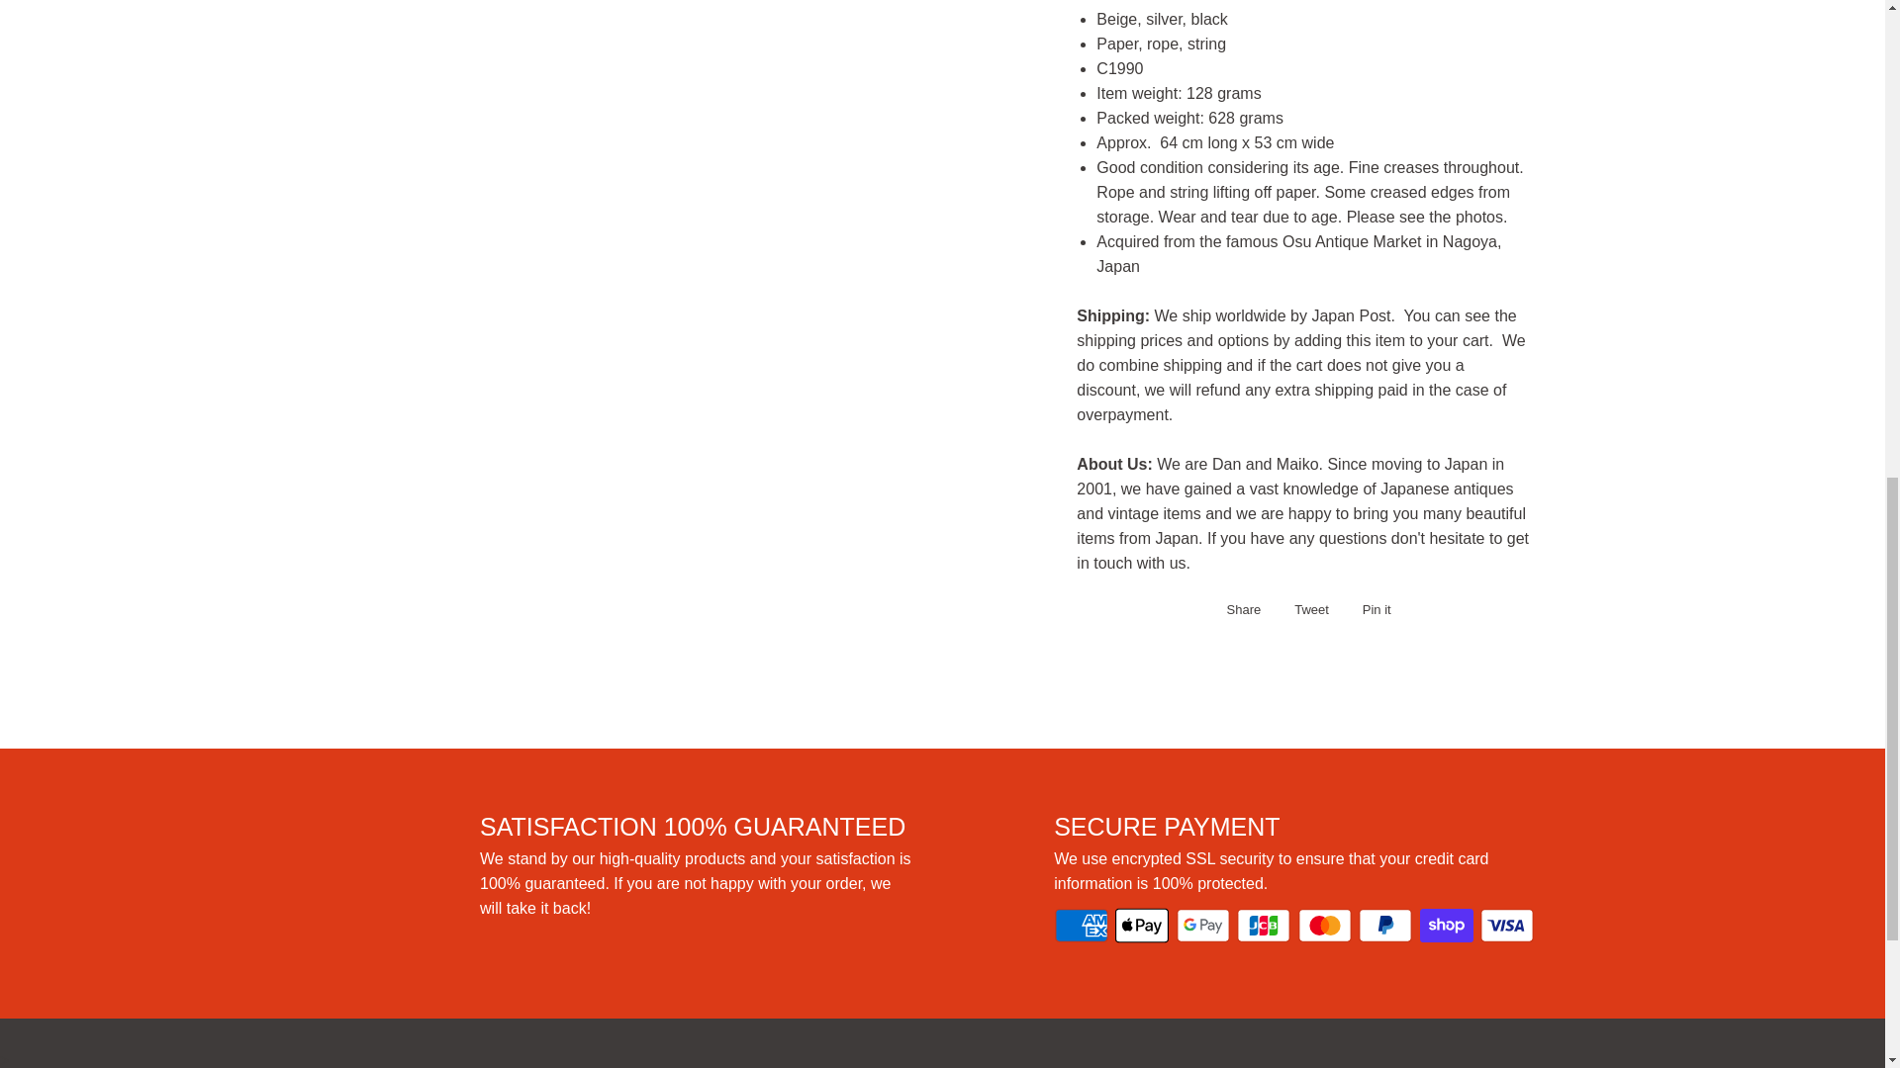  What do you see at coordinates (1263, 925) in the screenshot?
I see `JCB` at bounding box center [1263, 925].